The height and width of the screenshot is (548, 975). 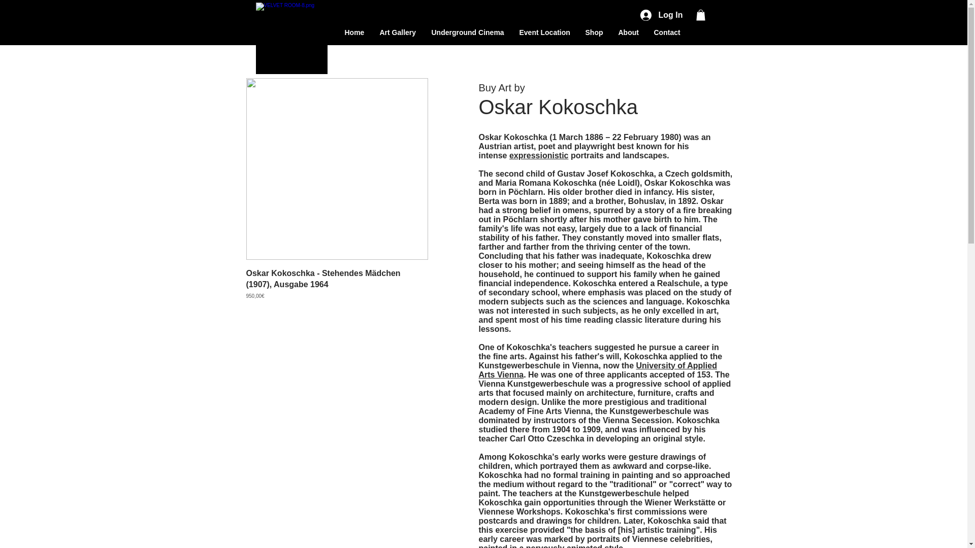 I want to click on Event Location, so click(x=545, y=31).